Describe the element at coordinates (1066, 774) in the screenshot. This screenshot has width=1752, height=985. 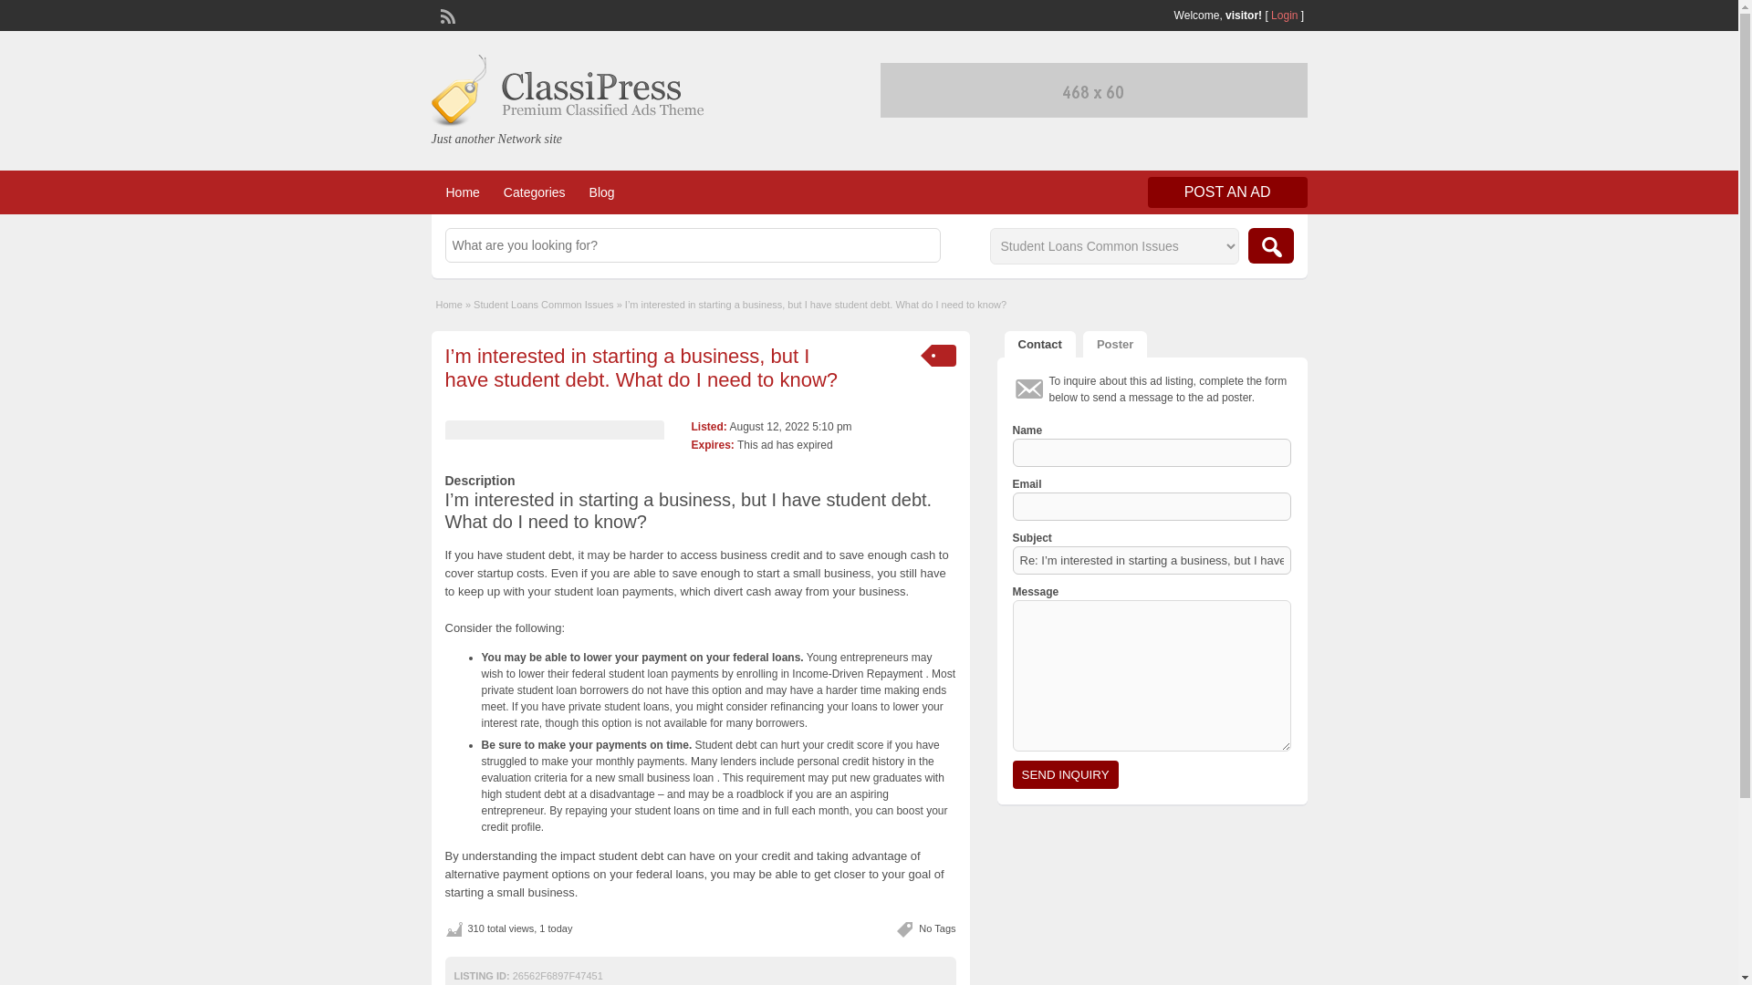
I see `Send Inquiry` at that location.